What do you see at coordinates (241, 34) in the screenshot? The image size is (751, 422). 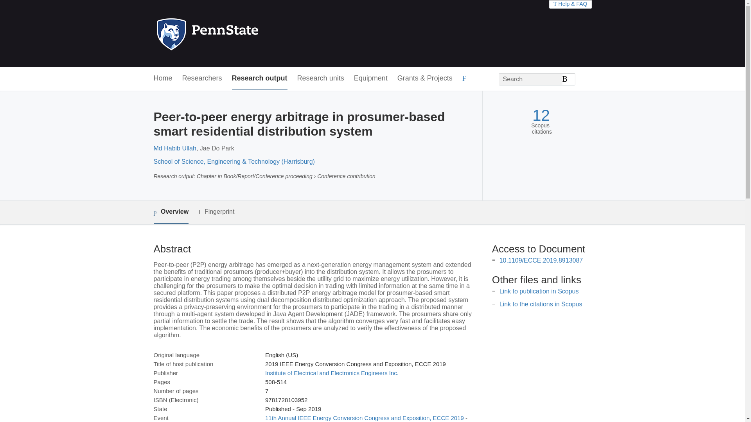 I see `Penn State Home` at bounding box center [241, 34].